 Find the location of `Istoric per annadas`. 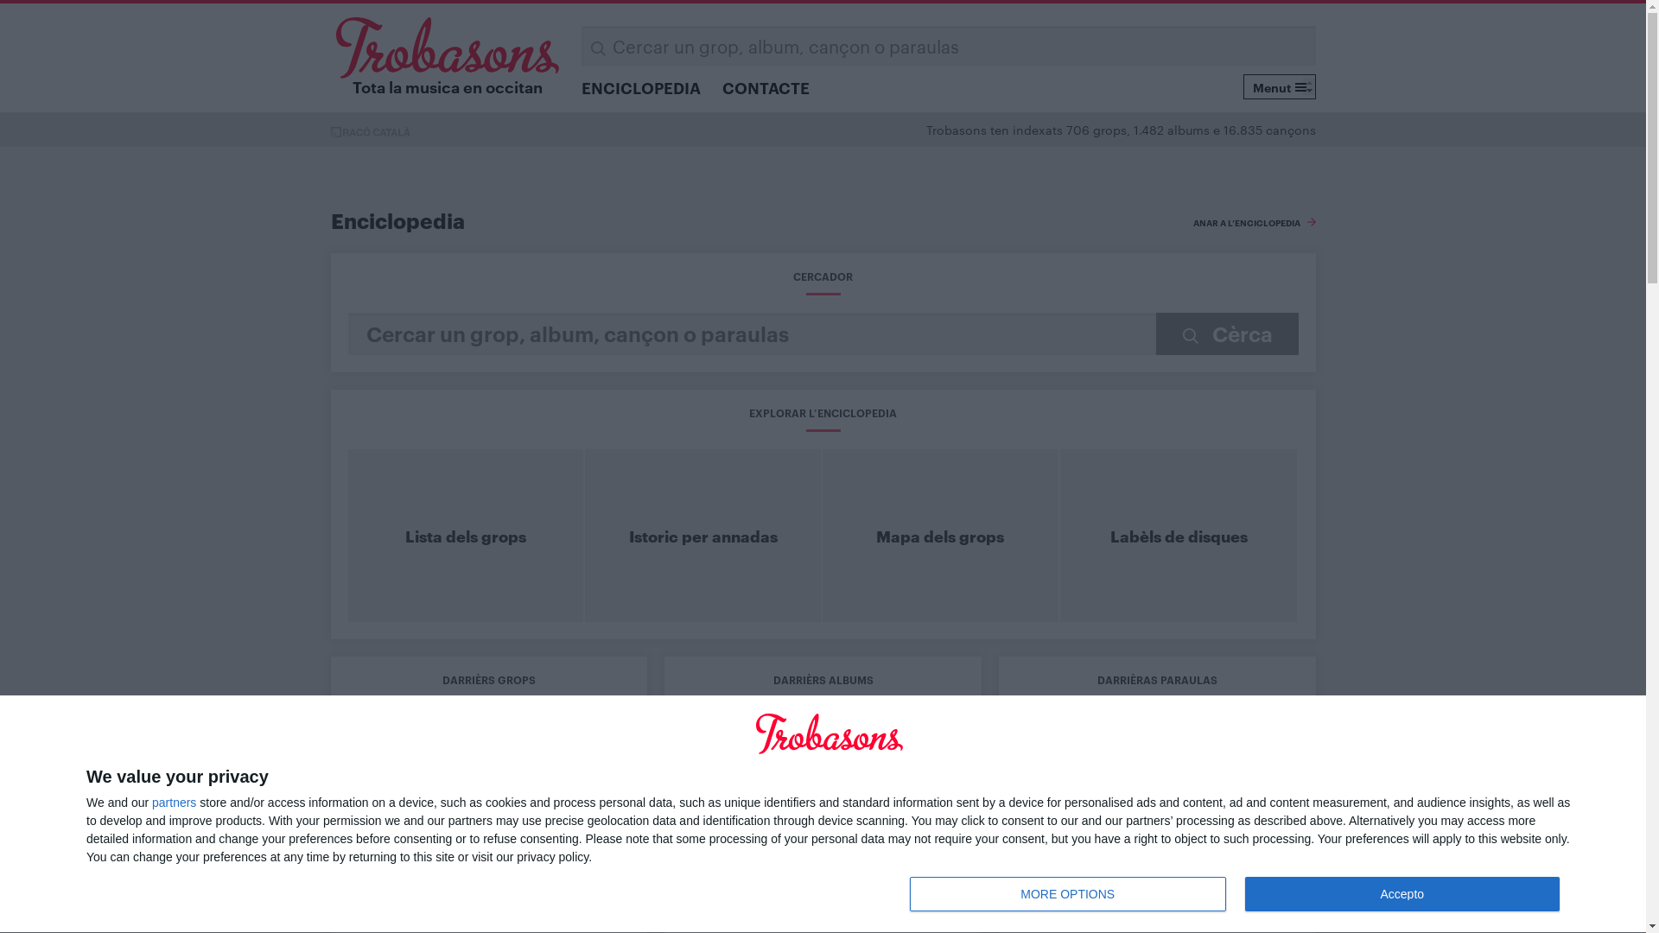

Istoric per annadas is located at coordinates (703, 536).